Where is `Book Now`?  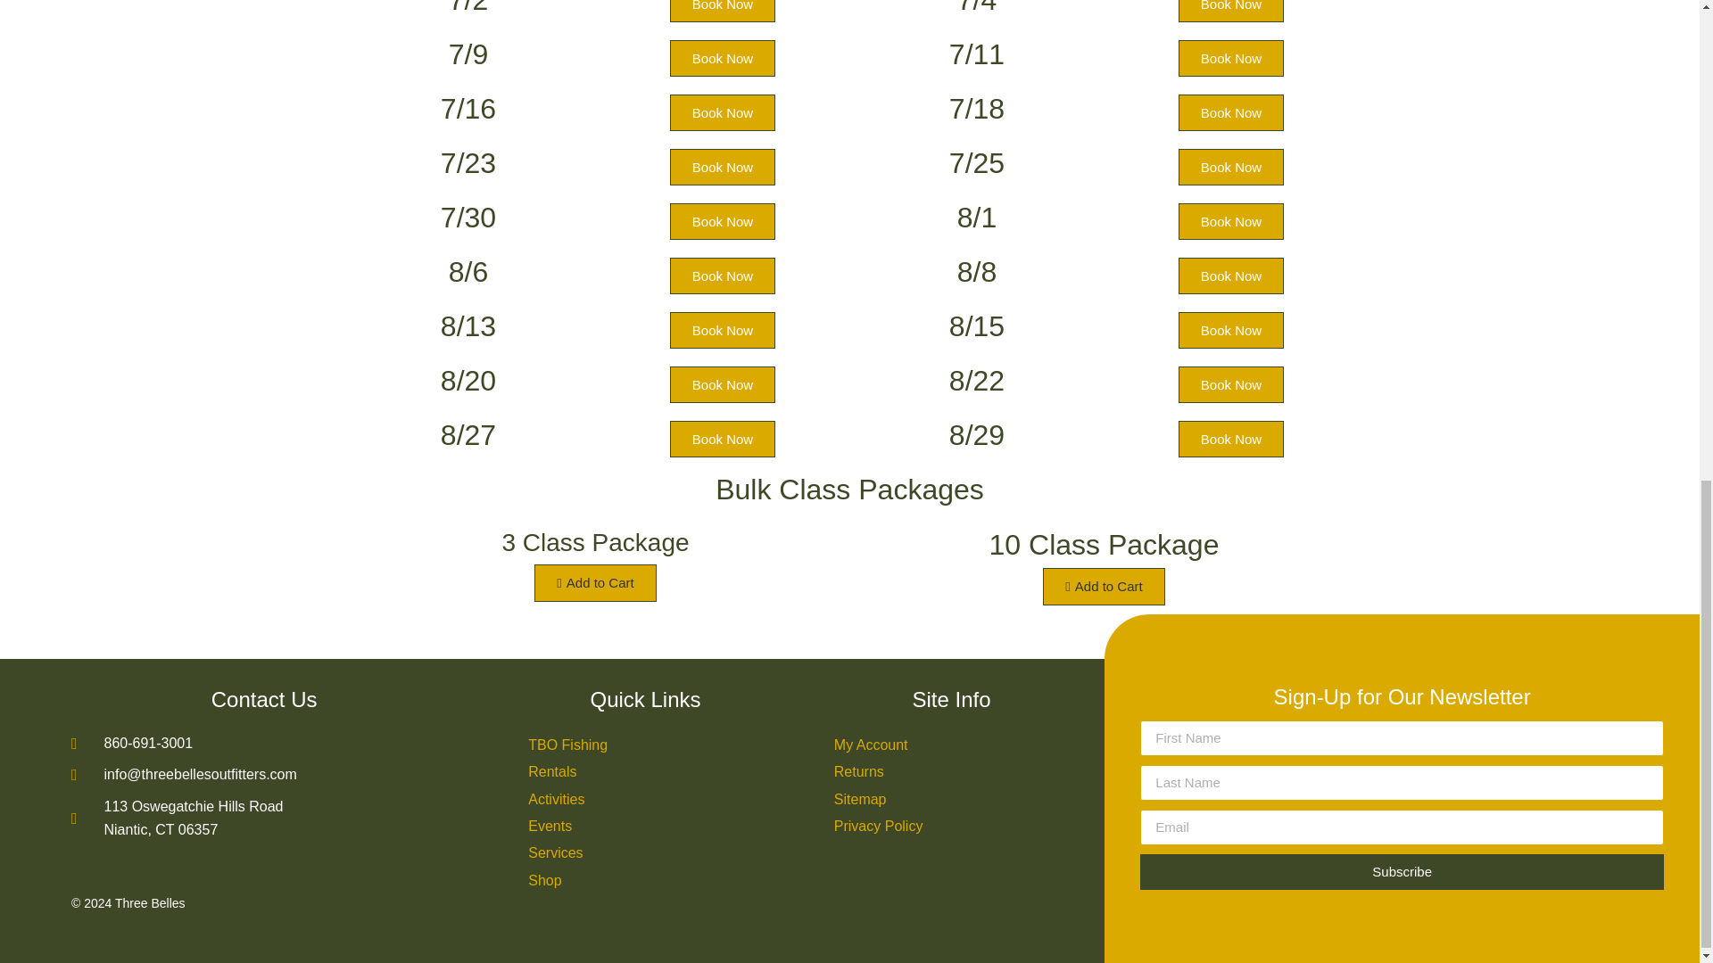
Book Now is located at coordinates (1230, 330).